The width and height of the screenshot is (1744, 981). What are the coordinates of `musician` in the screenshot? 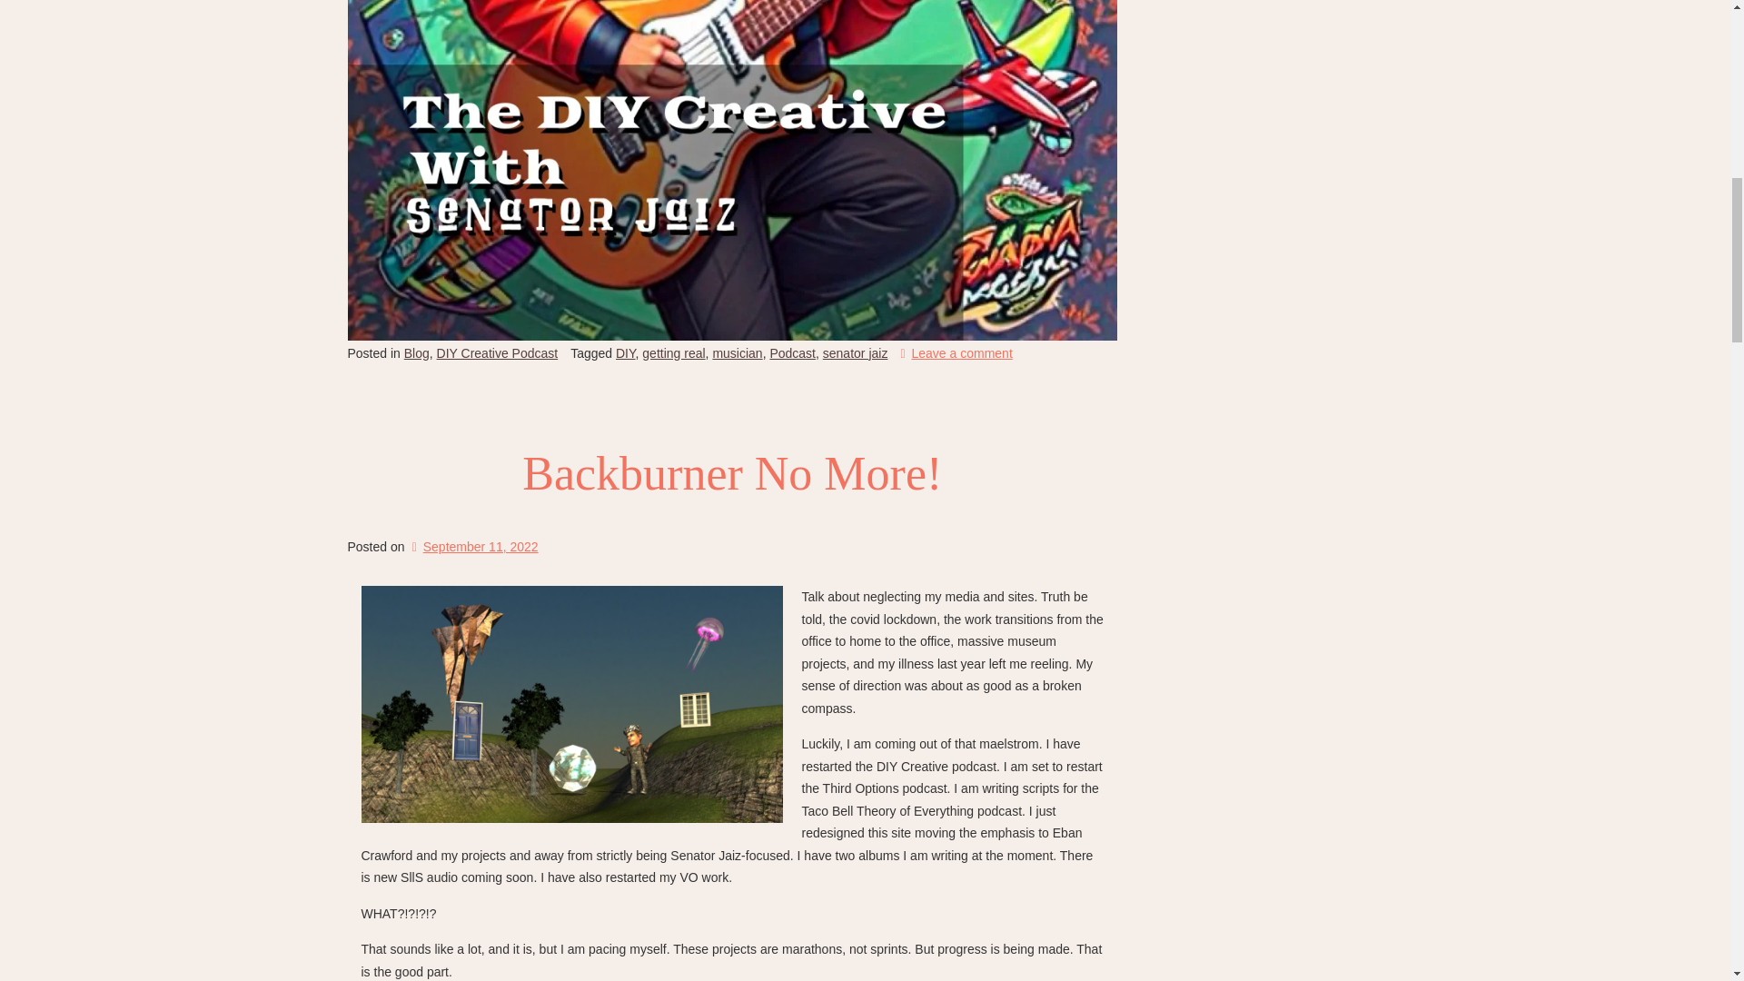 It's located at (737, 353).